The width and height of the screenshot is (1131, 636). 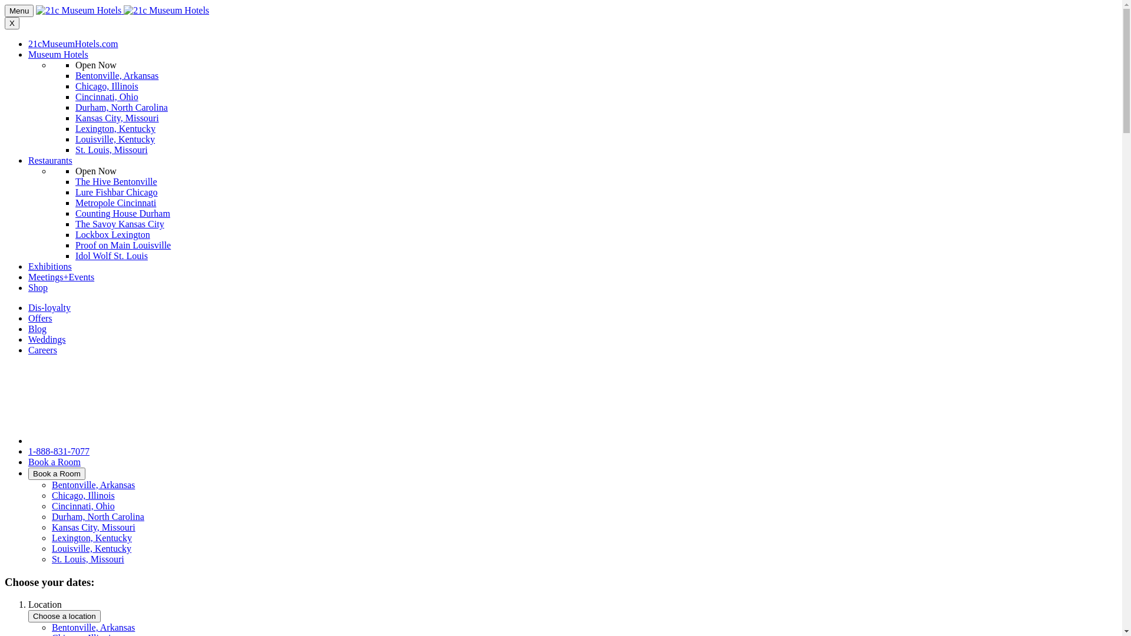 I want to click on 1-888-831-7077, so click(x=59, y=451).